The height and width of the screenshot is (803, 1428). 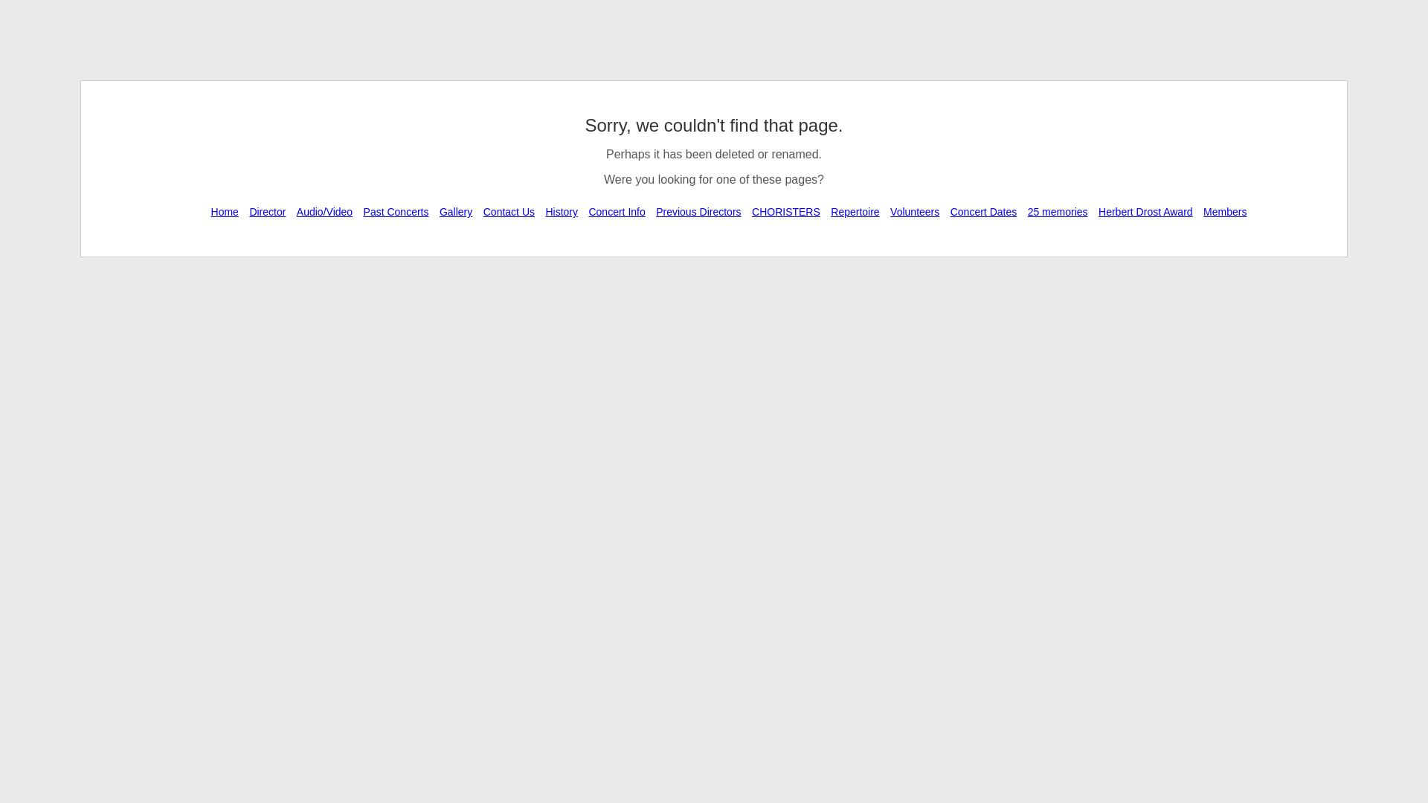 What do you see at coordinates (786, 212) in the screenshot?
I see `CHORISTERS` at bounding box center [786, 212].